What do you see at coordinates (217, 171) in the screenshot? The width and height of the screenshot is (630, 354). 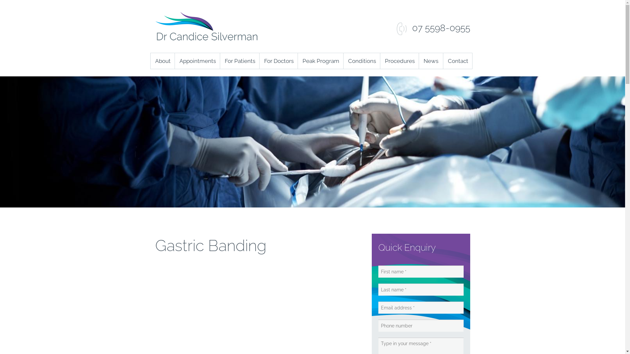 I see `Medical History` at bounding box center [217, 171].